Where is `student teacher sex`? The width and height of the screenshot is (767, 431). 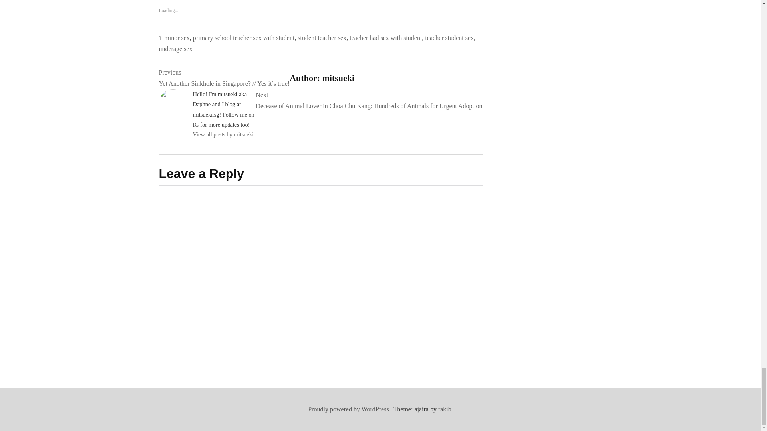
student teacher sex is located at coordinates (322, 38).